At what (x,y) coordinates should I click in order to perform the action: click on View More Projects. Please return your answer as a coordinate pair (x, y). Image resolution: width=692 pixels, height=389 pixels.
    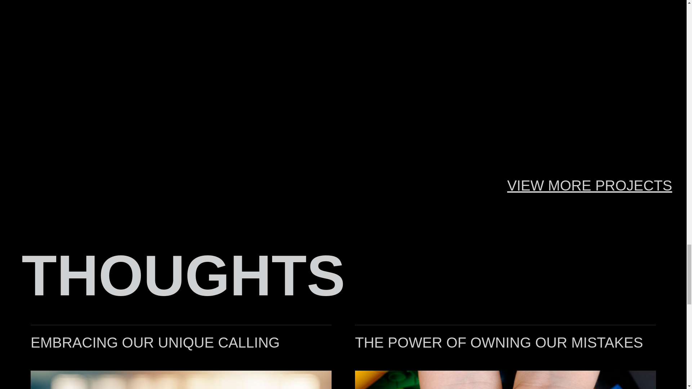
    Looking at the image, I should click on (590, 185).